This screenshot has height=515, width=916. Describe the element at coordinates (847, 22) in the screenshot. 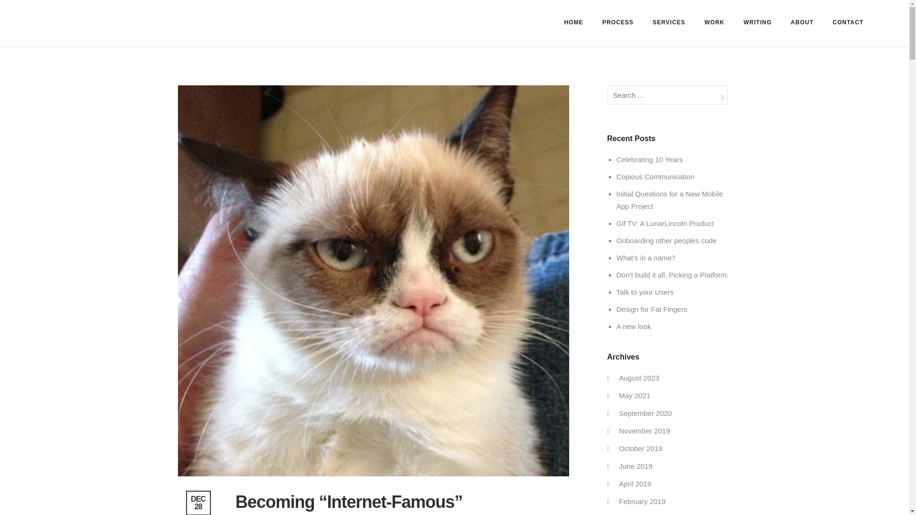

I see `Contact` at that location.